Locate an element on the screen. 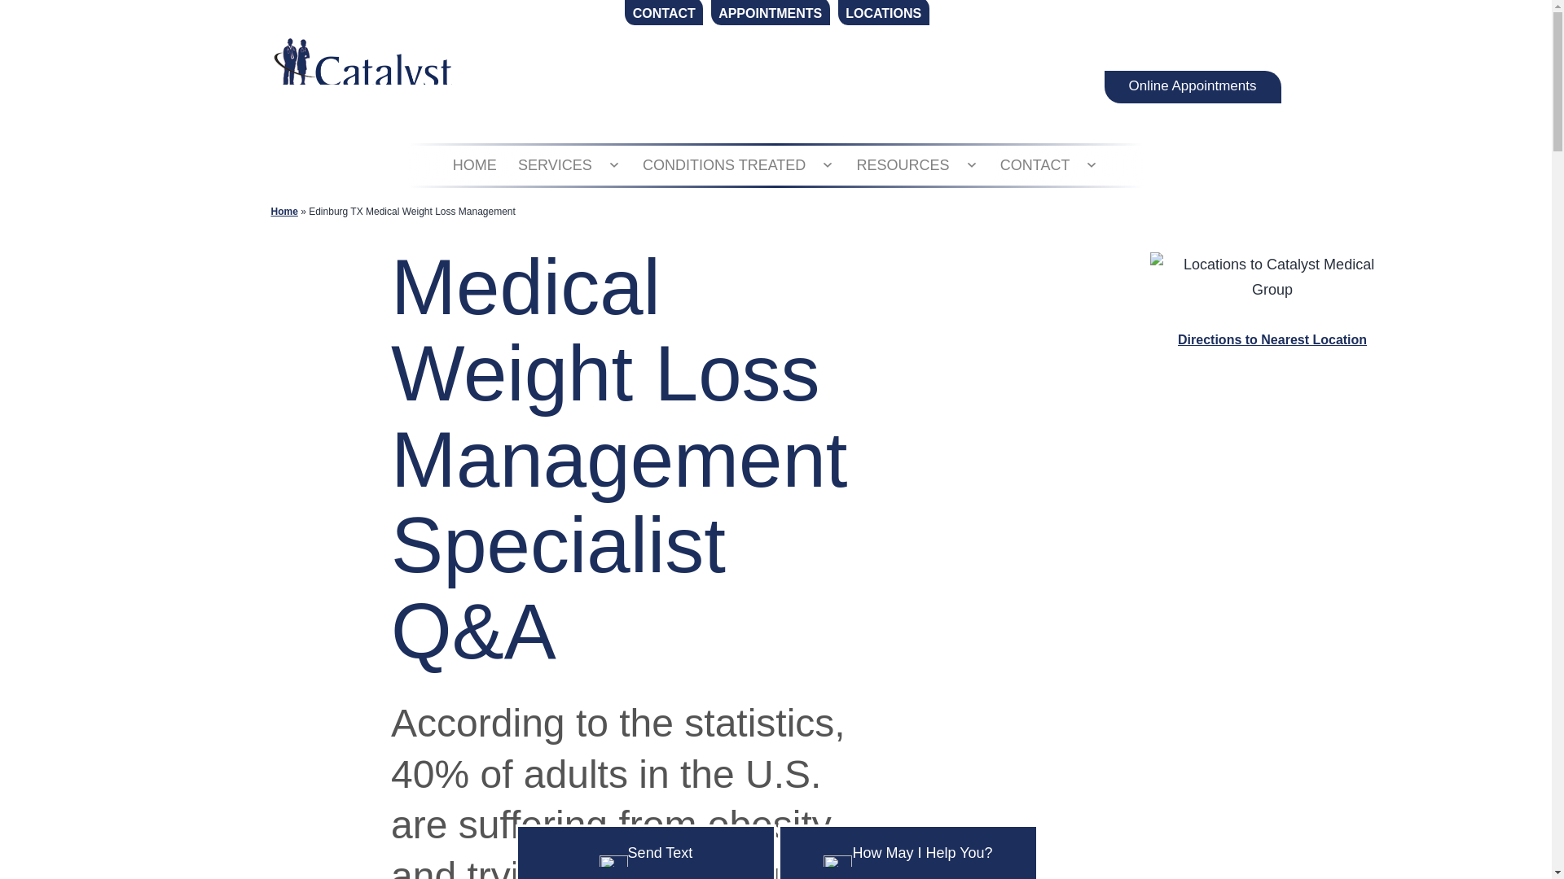  SERVICES is located at coordinates (554, 164).